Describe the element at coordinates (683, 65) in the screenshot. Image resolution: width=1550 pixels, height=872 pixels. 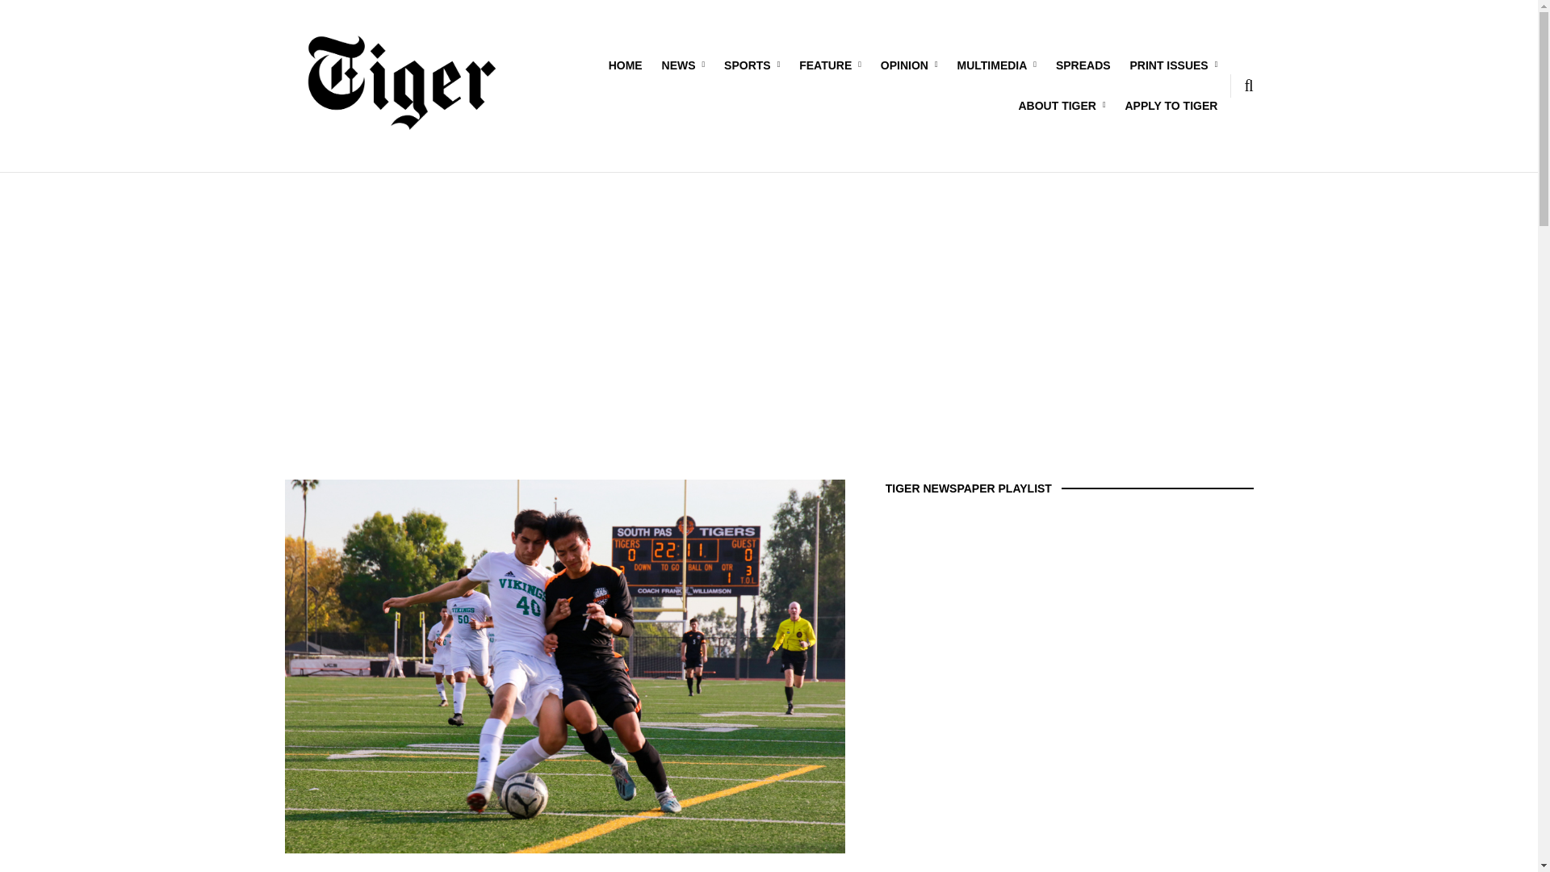
I see `NEWS` at that location.